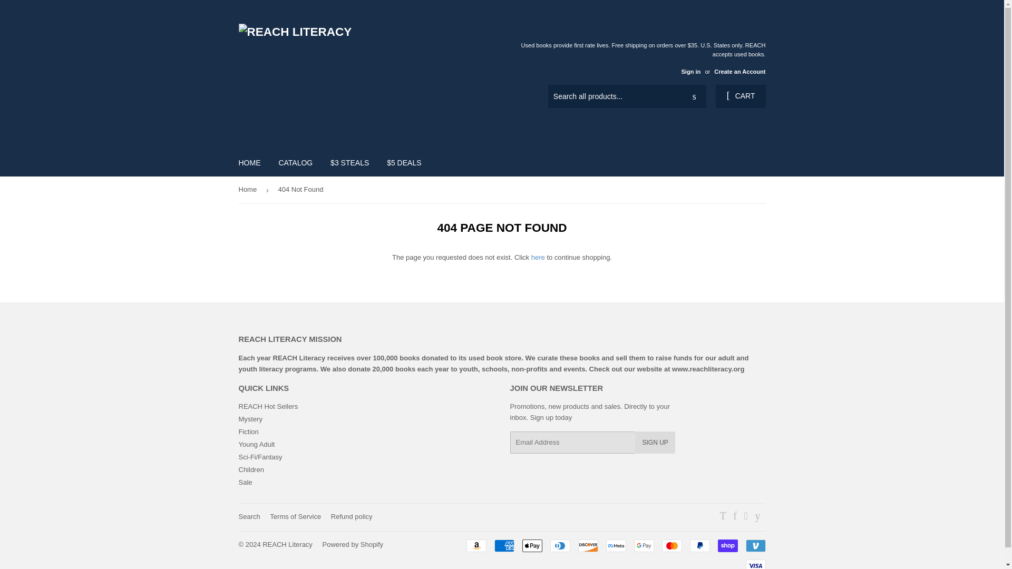  I want to click on Children, so click(250, 469).